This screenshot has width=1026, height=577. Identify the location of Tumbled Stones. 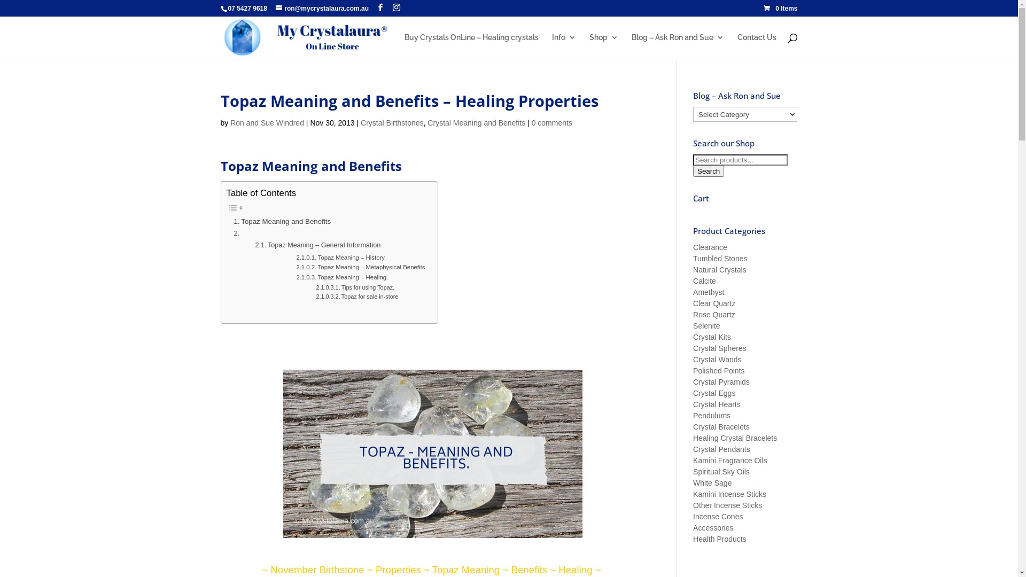
(720, 259).